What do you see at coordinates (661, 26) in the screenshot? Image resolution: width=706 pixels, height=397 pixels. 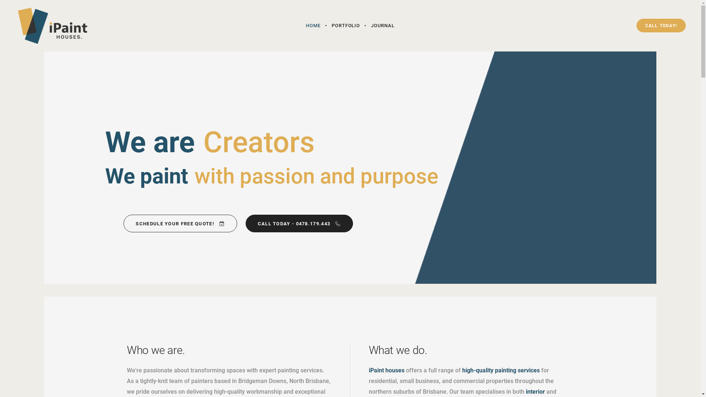 I see `CALL TODAY!` at bounding box center [661, 26].